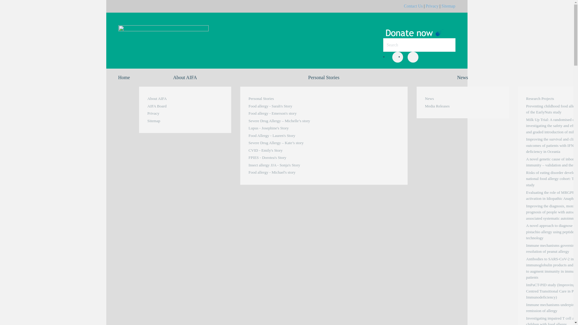  What do you see at coordinates (415, 28) in the screenshot?
I see `Donate now` at bounding box center [415, 28].